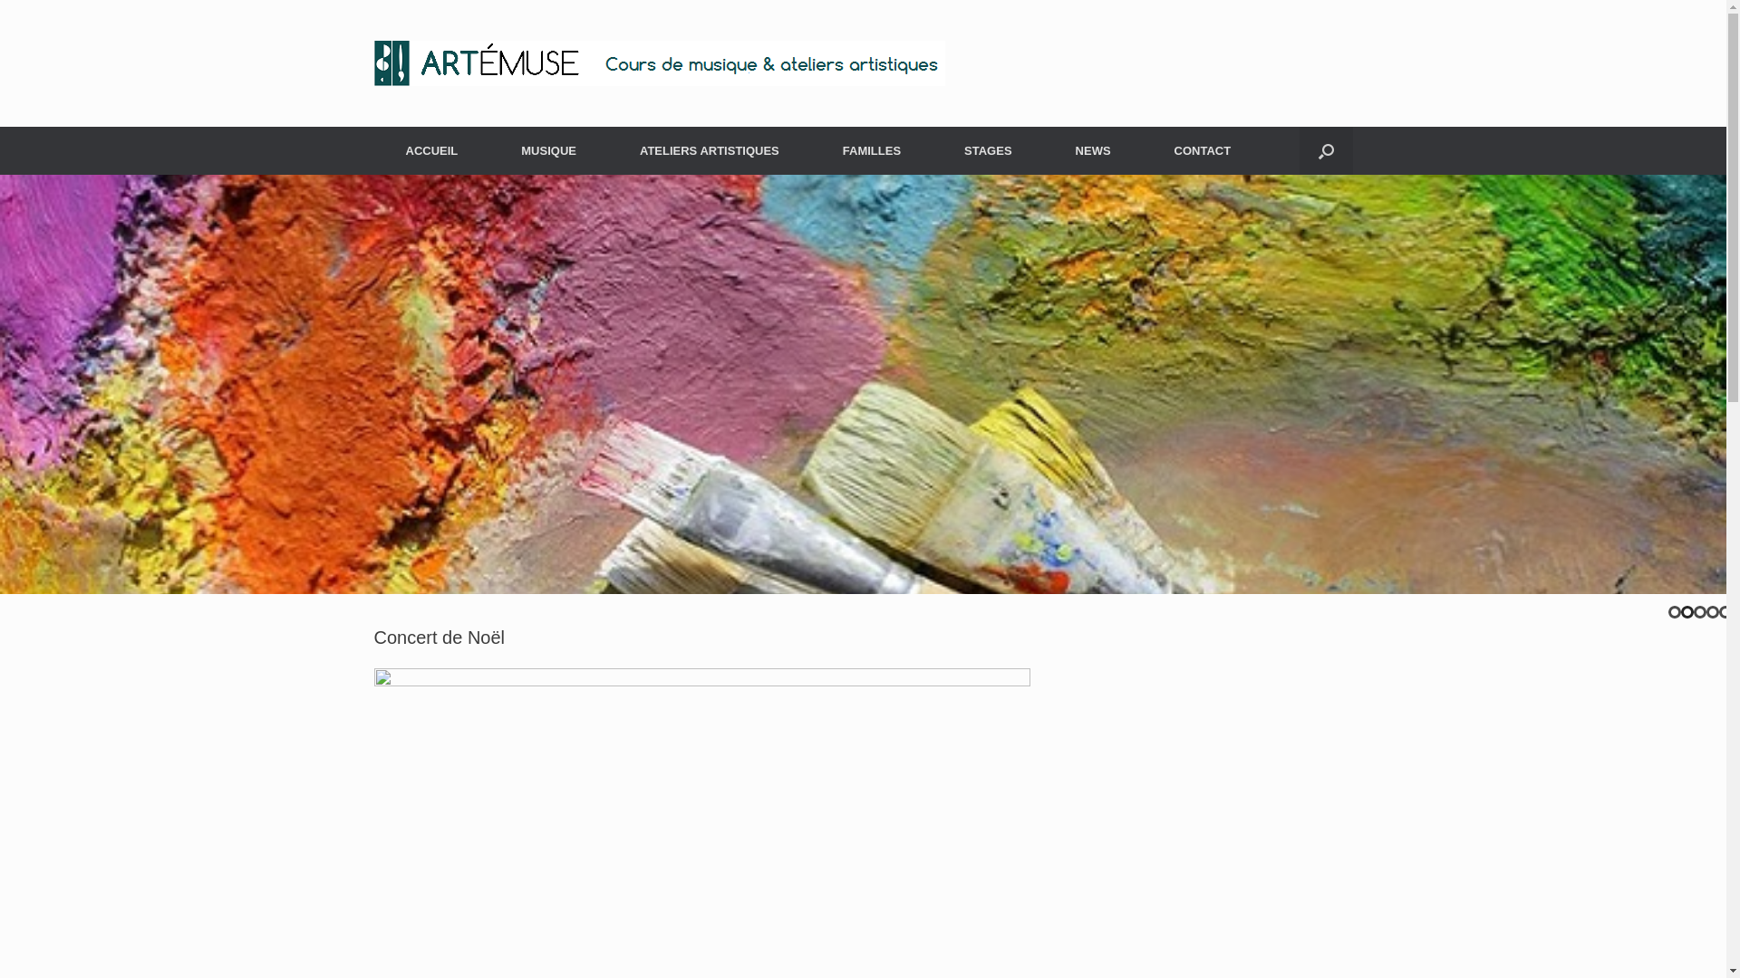 This screenshot has height=978, width=1740. Describe the element at coordinates (549, 150) in the screenshot. I see `MUSIQUE` at that location.